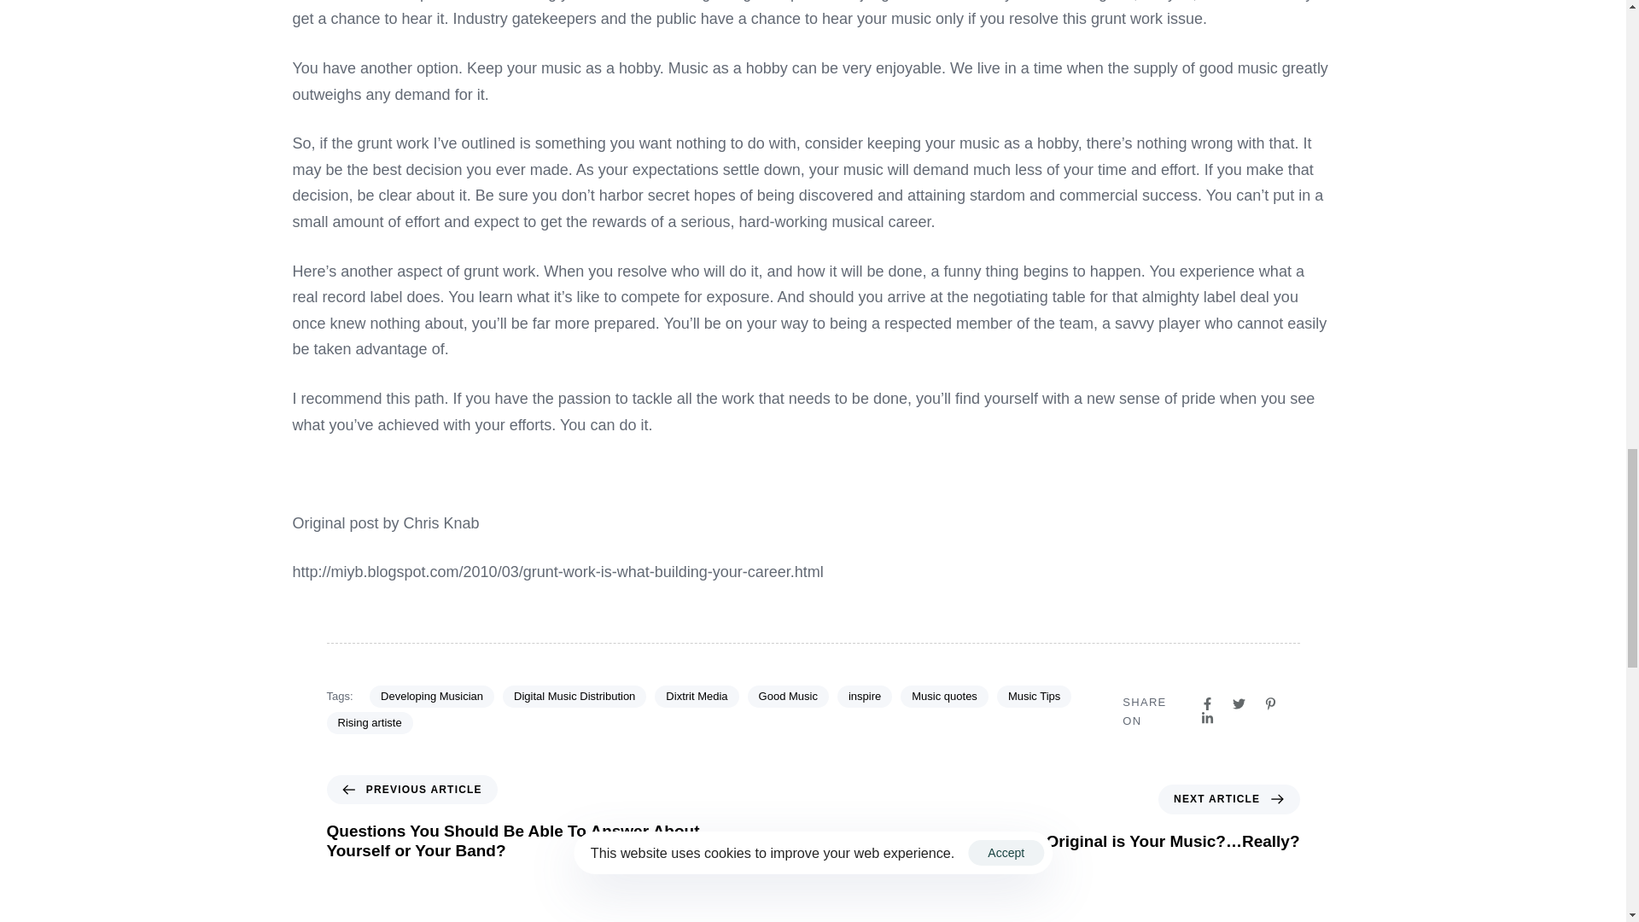 Image resolution: width=1639 pixels, height=922 pixels. I want to click on Developing Musician, so click(432, 697).